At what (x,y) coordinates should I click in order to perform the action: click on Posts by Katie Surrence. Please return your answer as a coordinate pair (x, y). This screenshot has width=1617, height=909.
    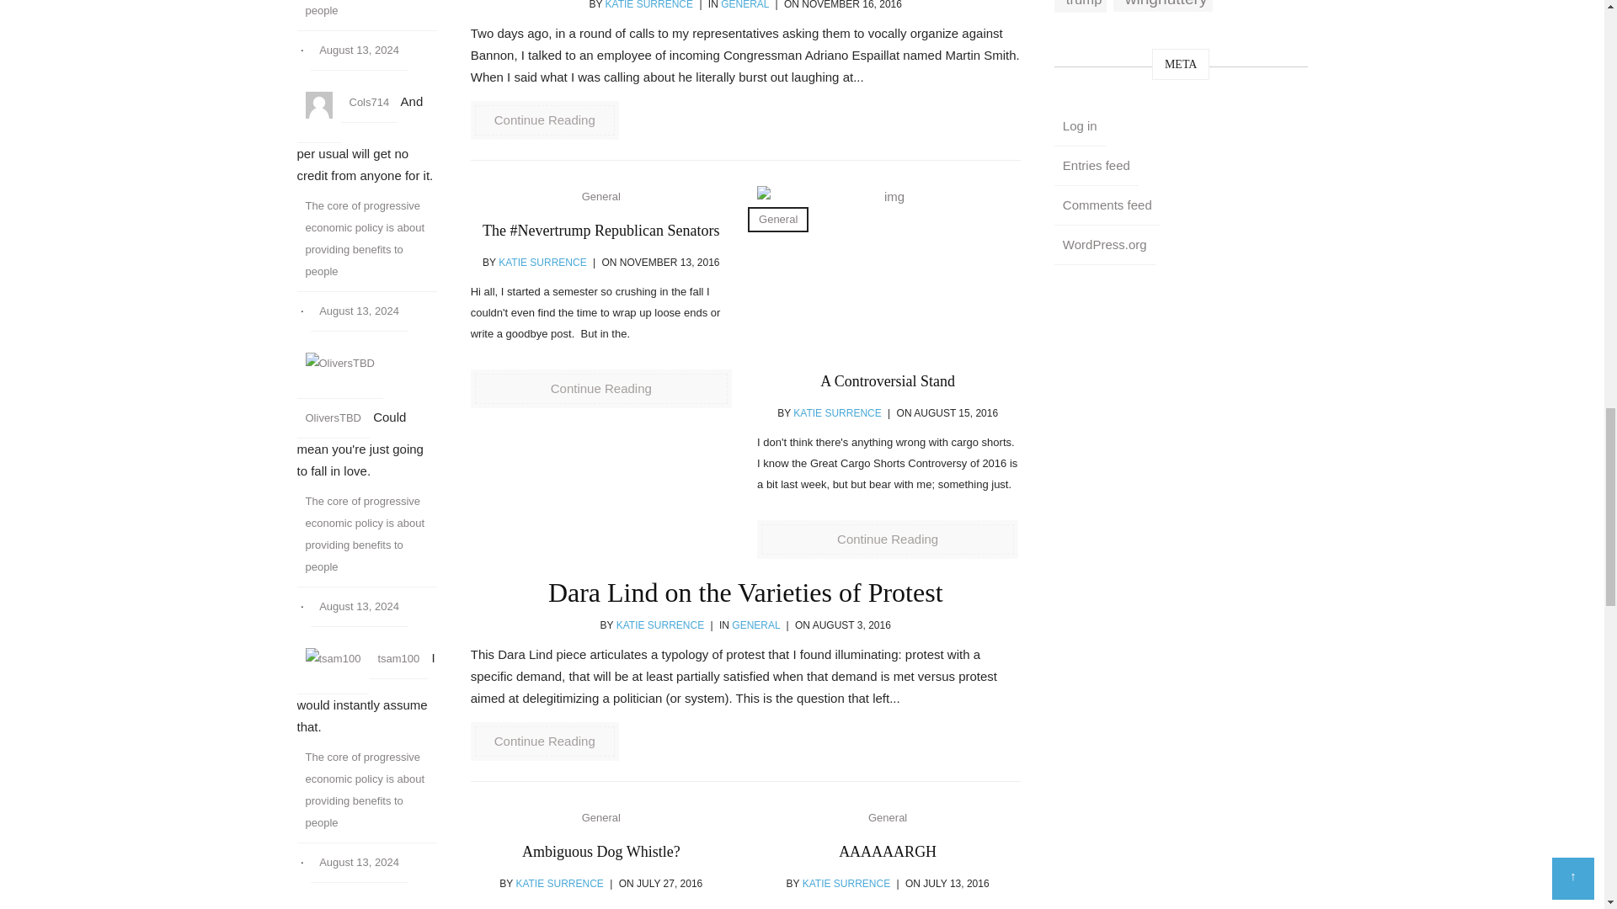
    Looking at the image, I should click on (559, 884).